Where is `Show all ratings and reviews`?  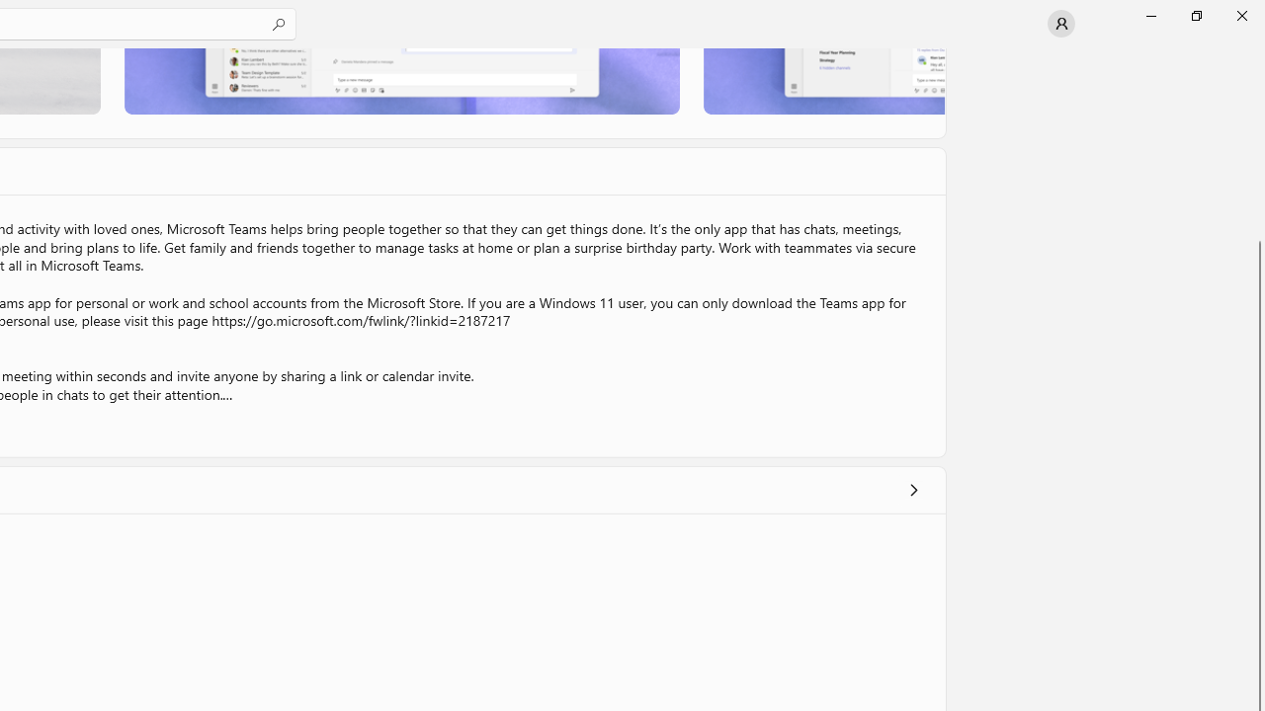 Show all ratings and reviews is located at coordinates (913, 490).